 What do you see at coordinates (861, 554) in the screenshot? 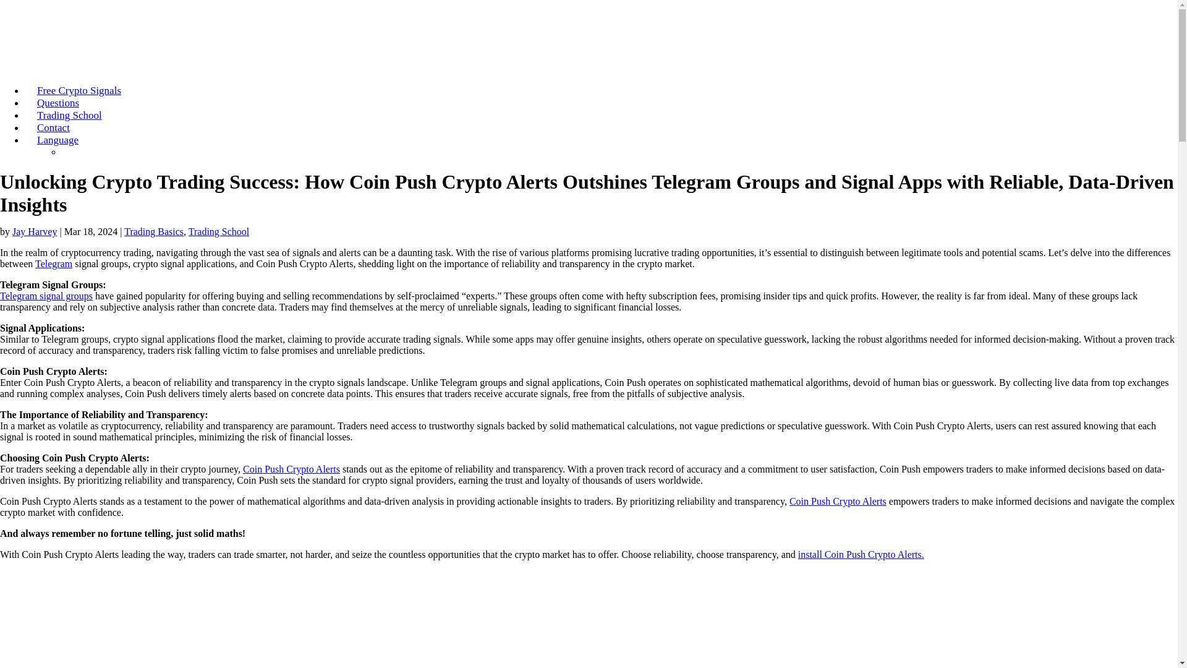
I see `install Coin Push Crypto Alerts.` at bounding box center [861, 554].